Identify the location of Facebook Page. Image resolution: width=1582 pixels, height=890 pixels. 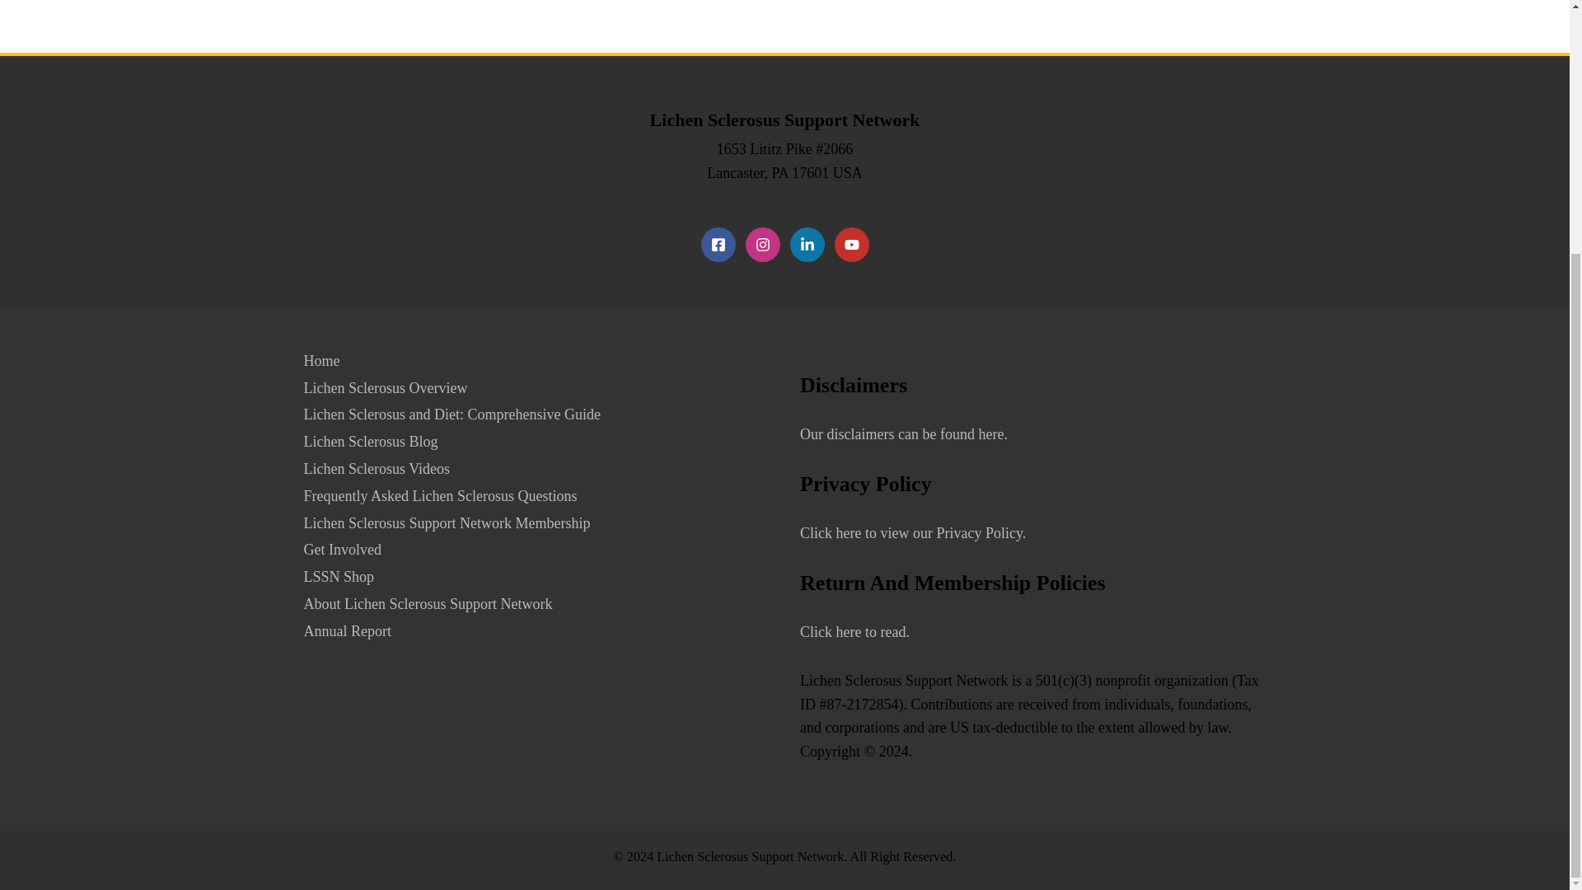
(718, 244).